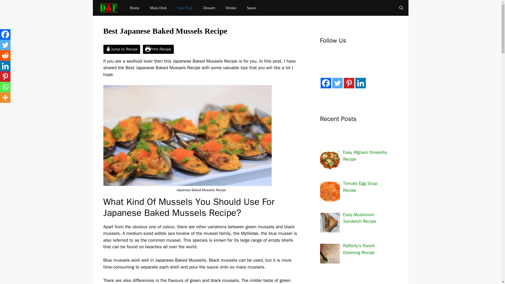 Image resolution: width=505 pixels, height=284 pixels. I want to click on Jump to Recipe, so click(122, 49).